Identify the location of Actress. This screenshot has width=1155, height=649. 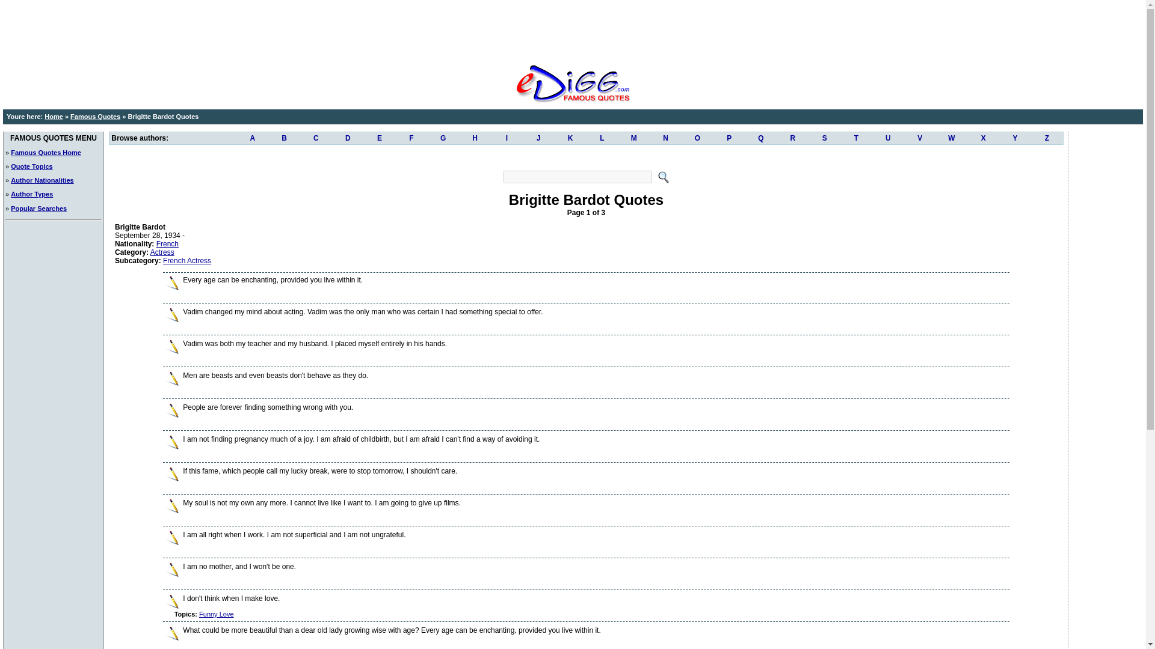
(162, 252).